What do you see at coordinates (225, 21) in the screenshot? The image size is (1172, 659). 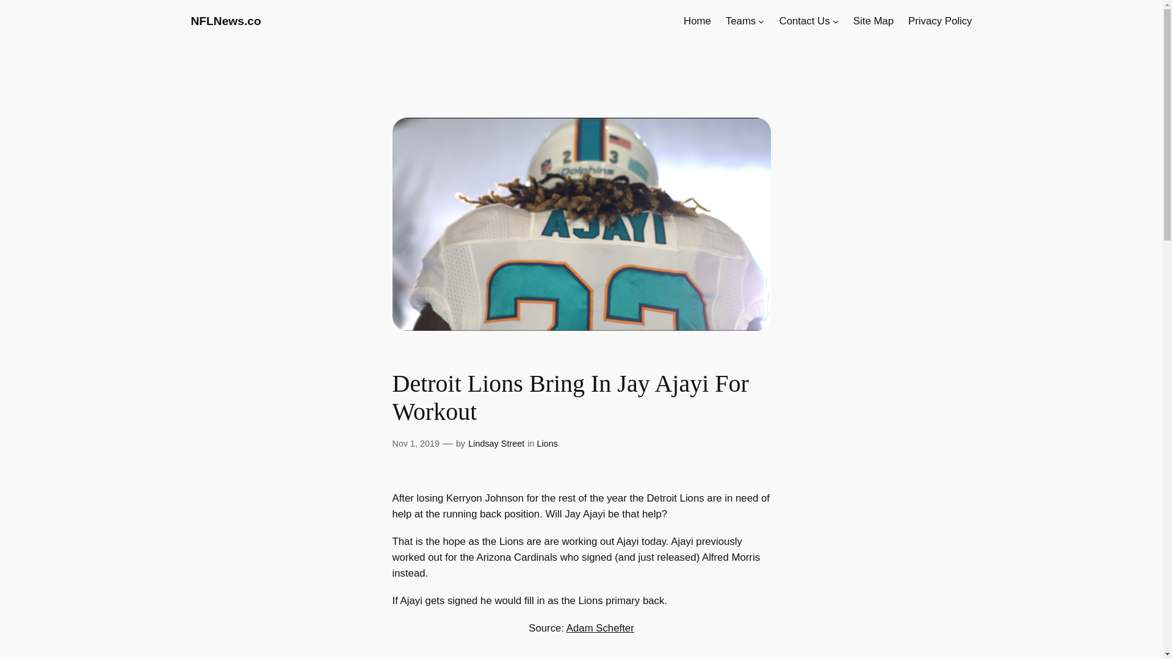 I see `NFLNews.co` at bounding box center [225, 21].